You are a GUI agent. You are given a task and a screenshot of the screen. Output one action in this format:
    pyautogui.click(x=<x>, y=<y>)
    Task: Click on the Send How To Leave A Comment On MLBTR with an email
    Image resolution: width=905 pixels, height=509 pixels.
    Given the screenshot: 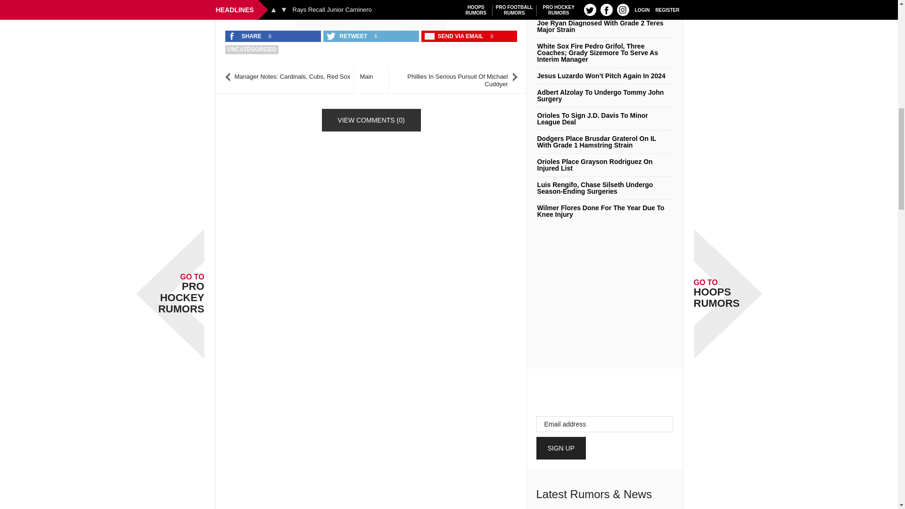 What is the action you would take?
    pyautogui.click(x=455, y=36)
    